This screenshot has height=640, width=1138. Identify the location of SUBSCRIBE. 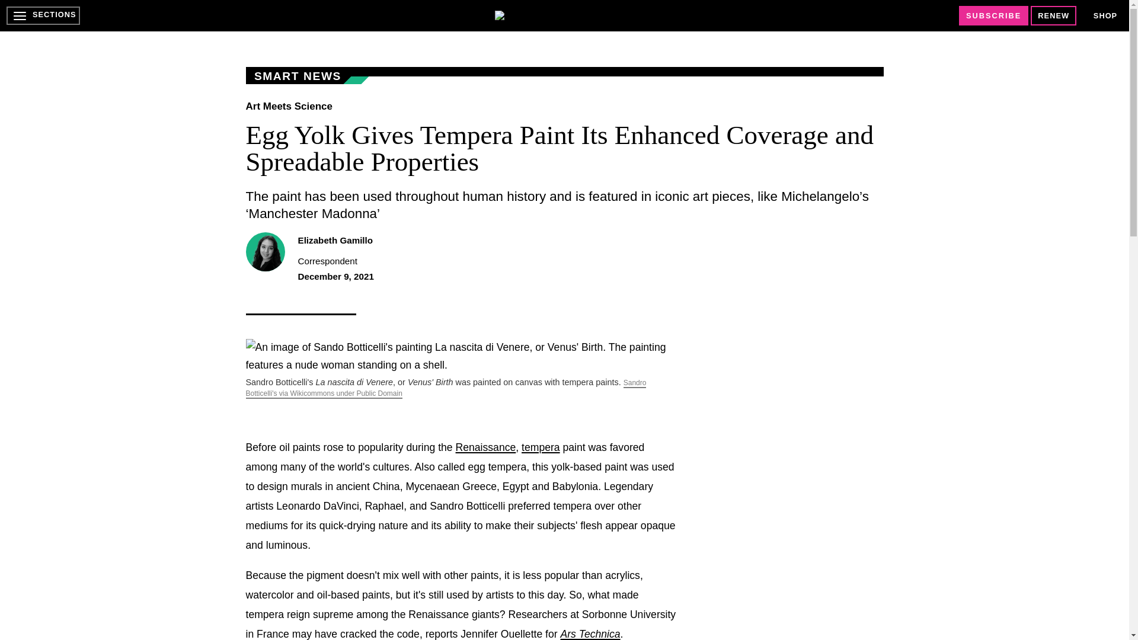
(993, 15).